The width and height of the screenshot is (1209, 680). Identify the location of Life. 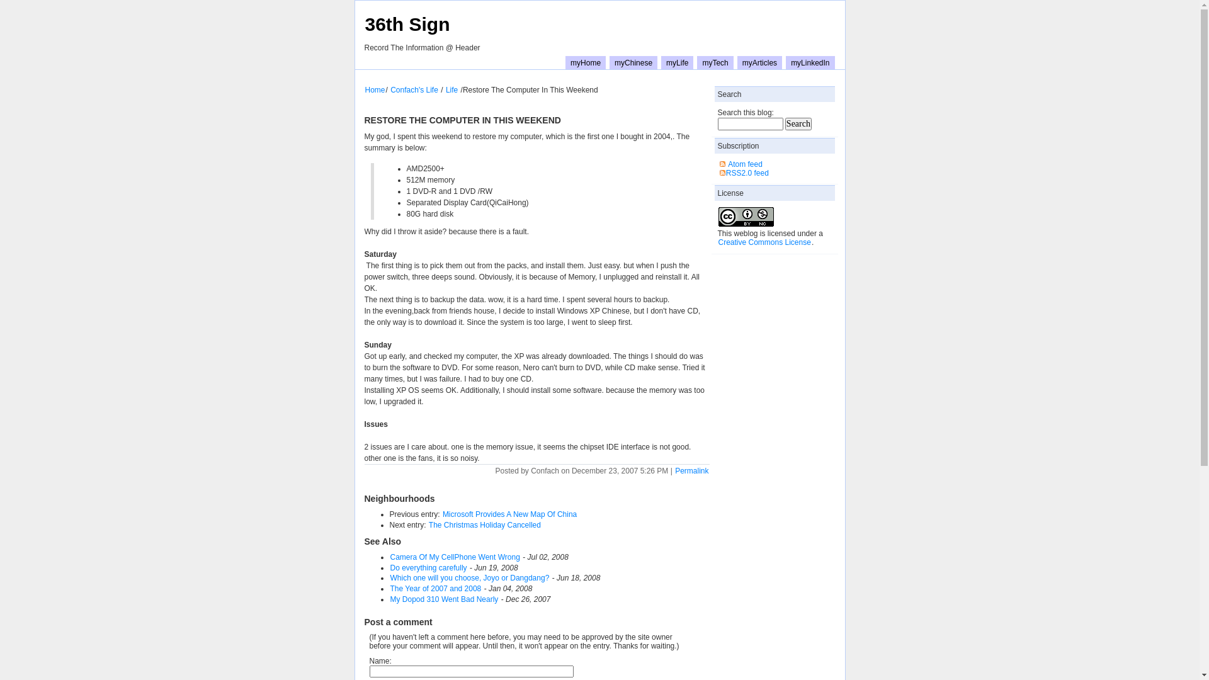
(452, 90).